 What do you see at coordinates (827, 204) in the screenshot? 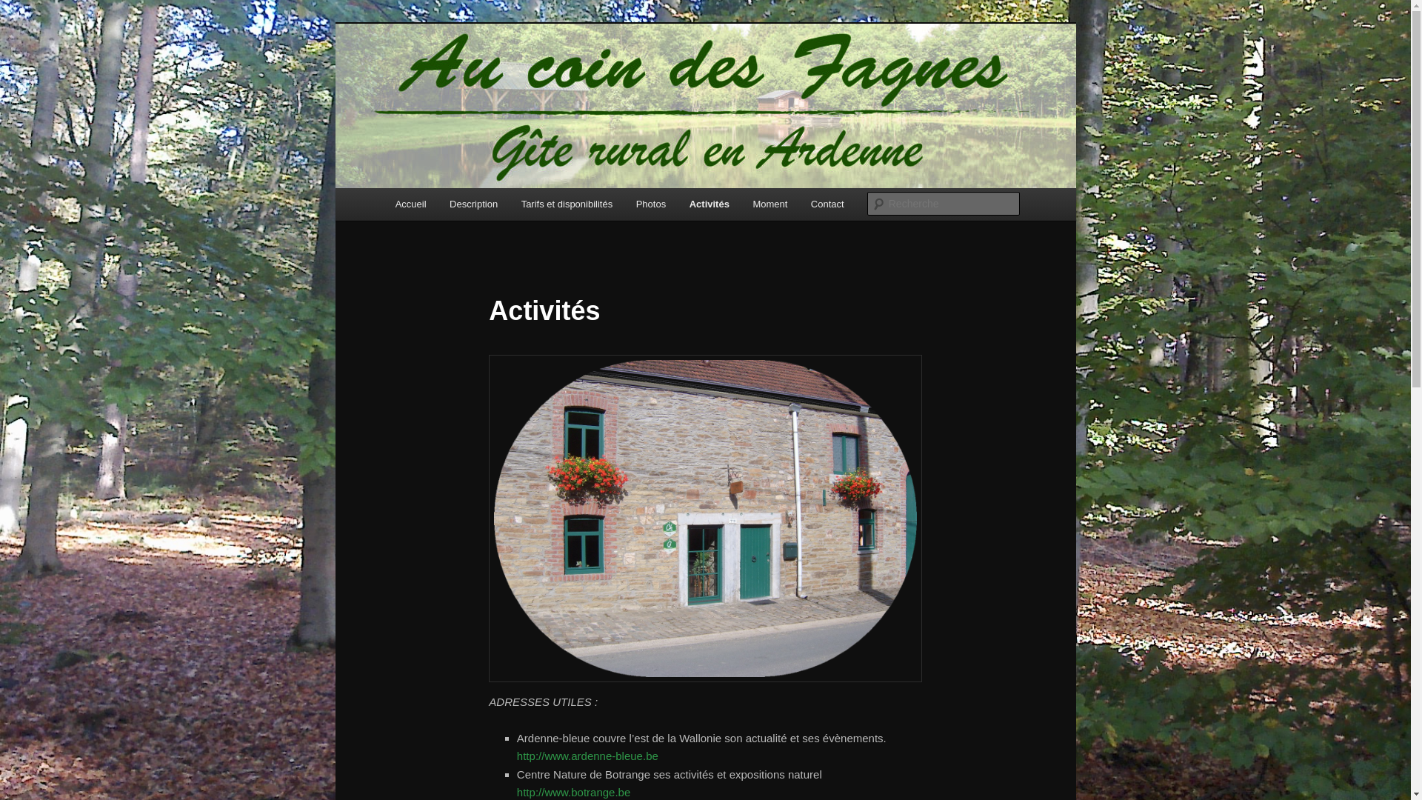
I see `Contact` at bounding box center [827, 204].